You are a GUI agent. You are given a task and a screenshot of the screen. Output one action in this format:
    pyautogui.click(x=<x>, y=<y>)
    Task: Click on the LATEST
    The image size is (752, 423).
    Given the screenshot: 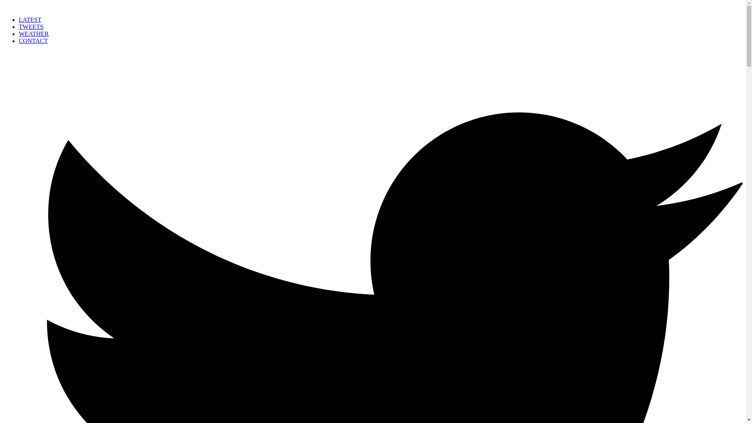 What is the action you would take?
    pyautogui.click(x=30, y=20)
    